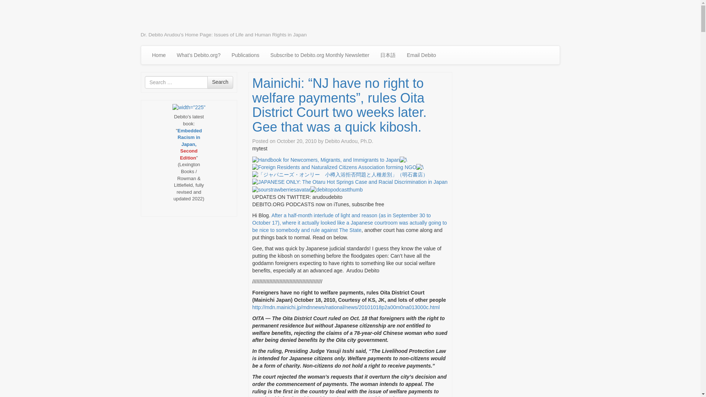 Image resolution: width=706 pixels, height=397 pixels. I want to click on joshirtblack2, so click(420, 168).